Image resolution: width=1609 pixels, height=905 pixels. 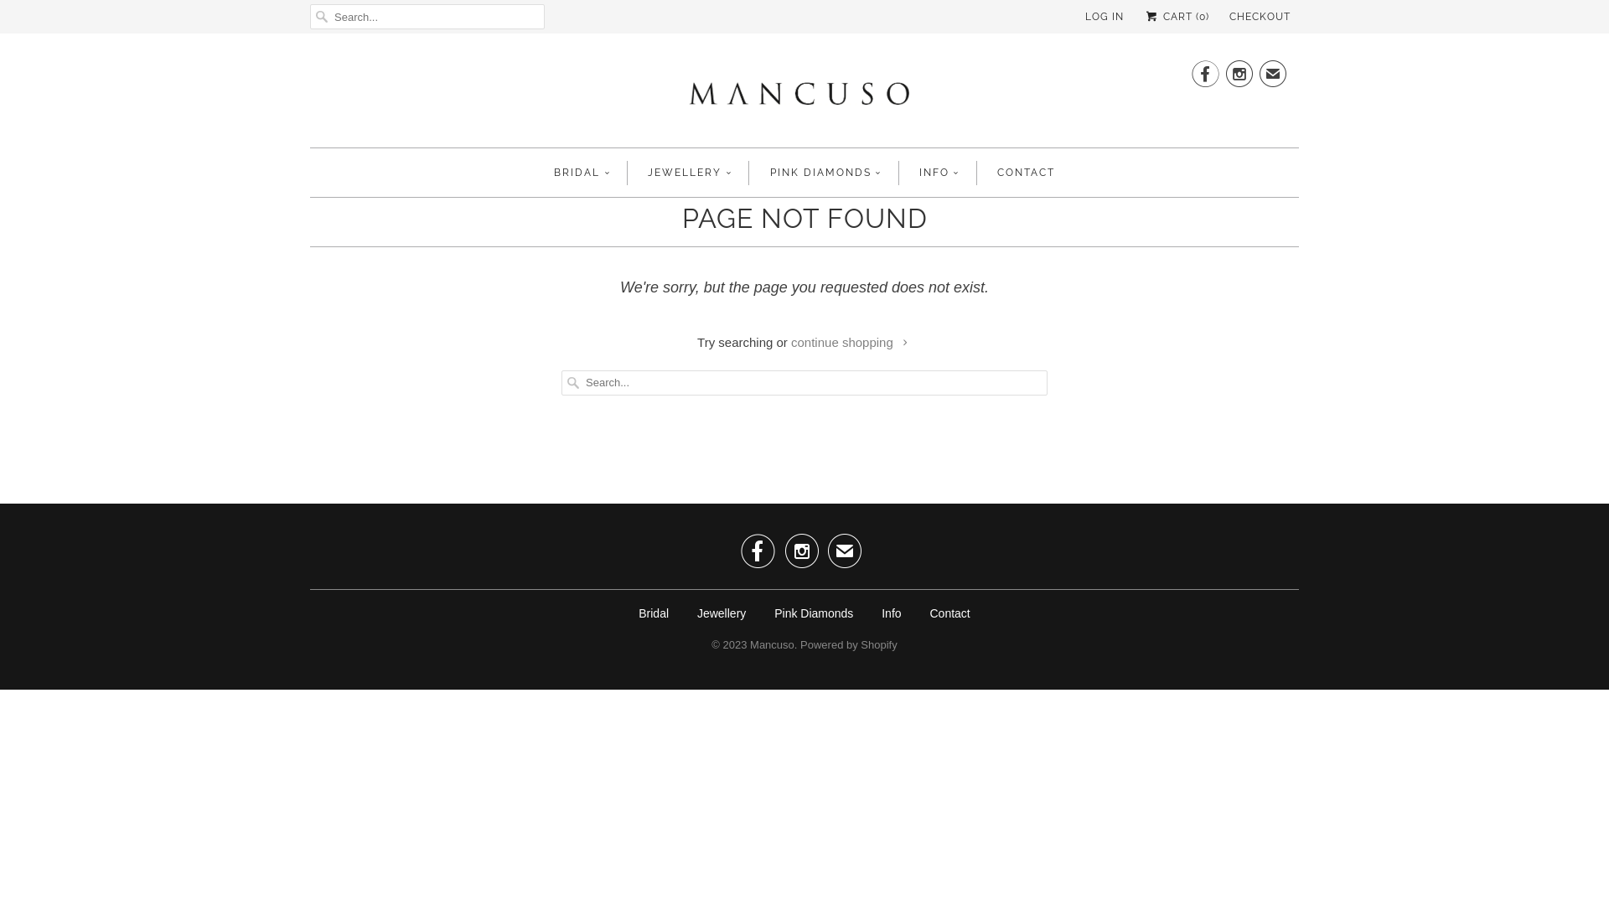 I want to click on Mancuso, so click(x=804, y=94).